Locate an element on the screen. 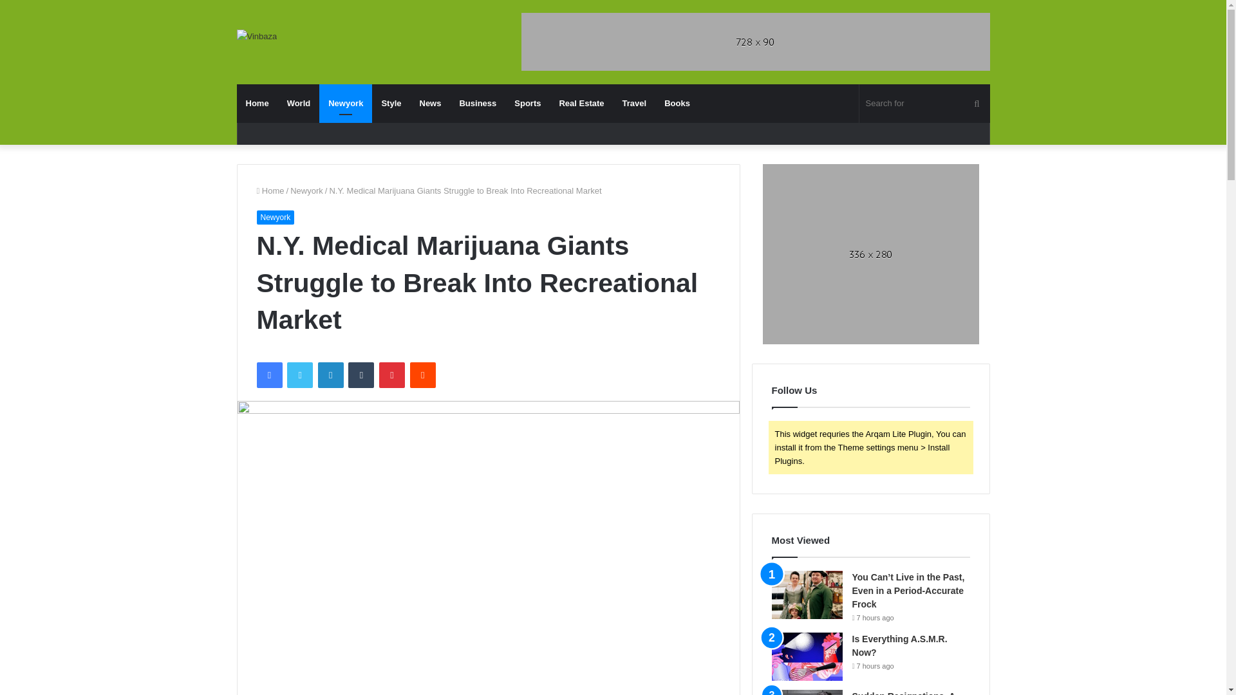  Business is located at coordinates (478, 103).